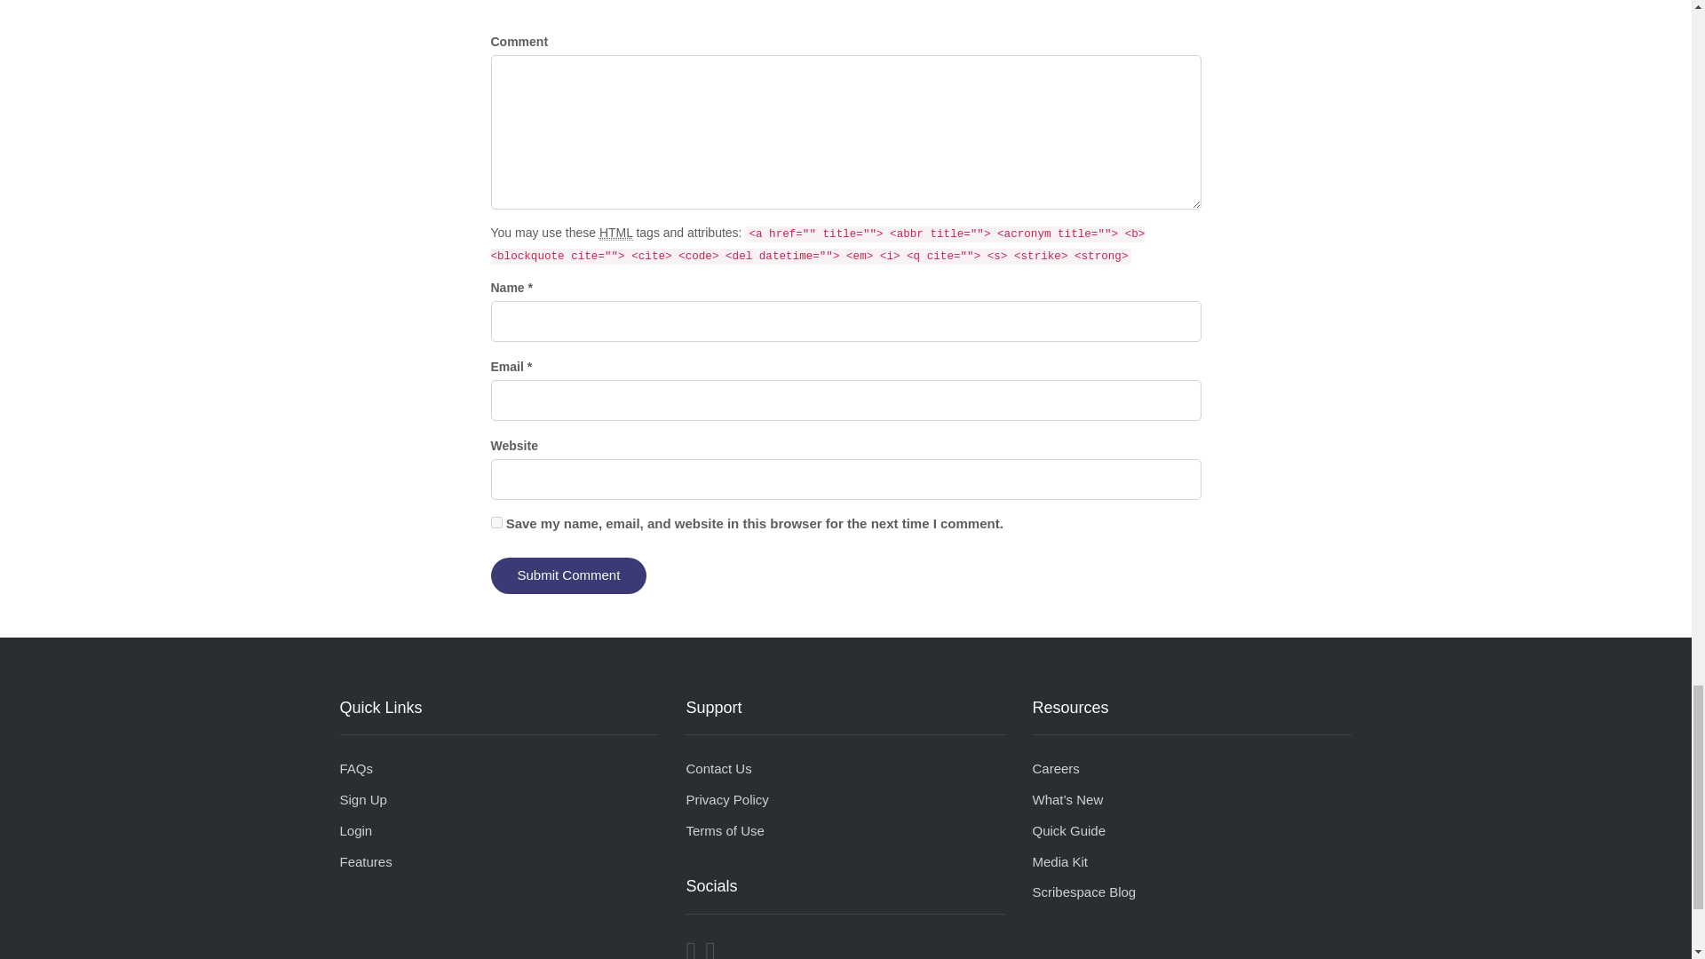 Image resolution: width=1705 pixels, height=959 pixels. What do you see at coordinates (718, 768) in the screenshot?
I see `Contact Us` at bounding box center [718, 768].